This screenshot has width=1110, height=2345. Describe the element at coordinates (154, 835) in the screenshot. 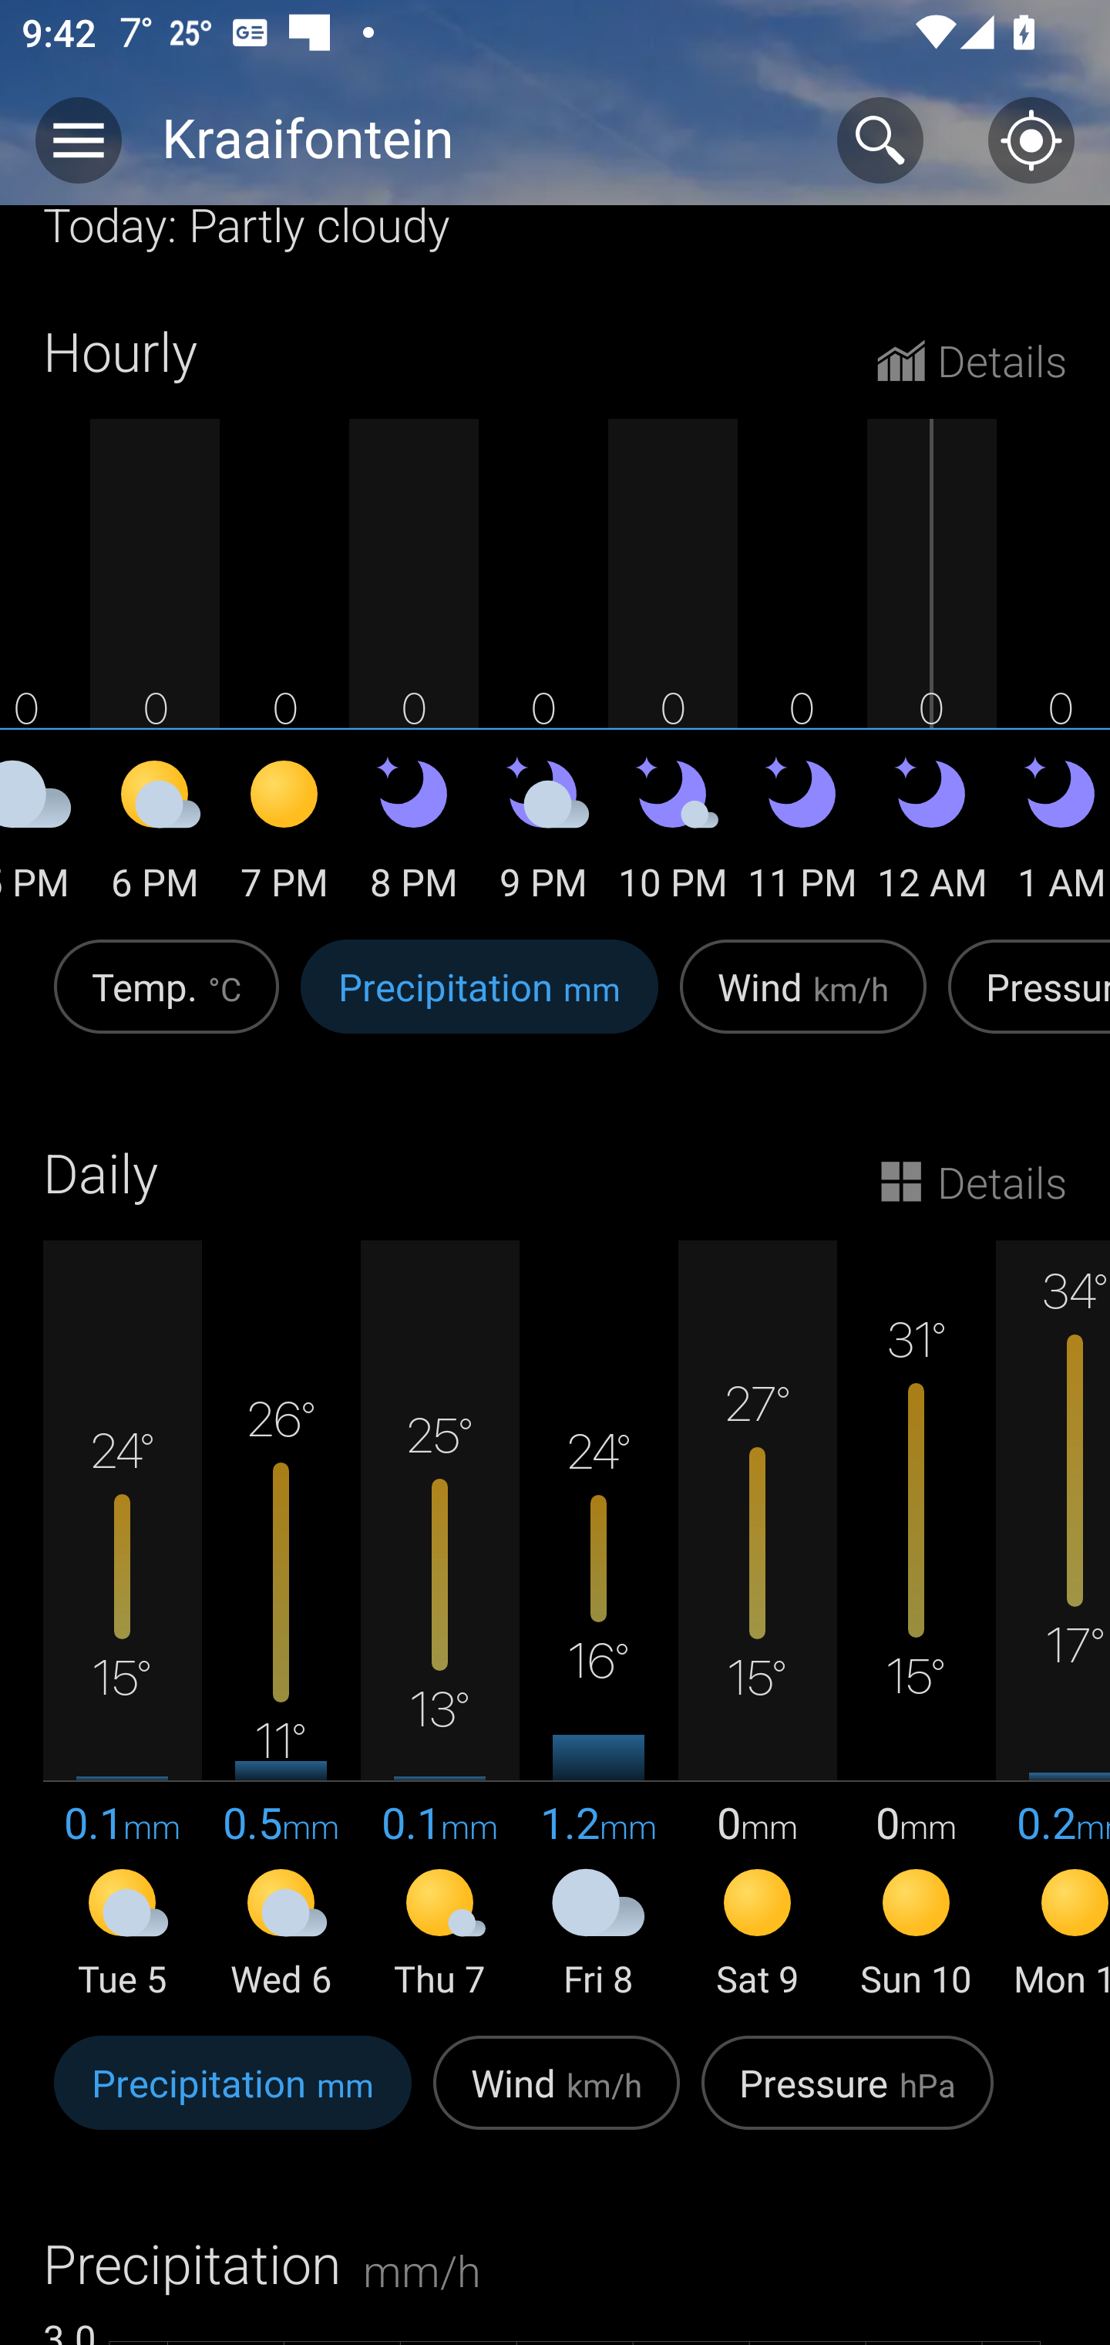

I see `6 PM` at that location.